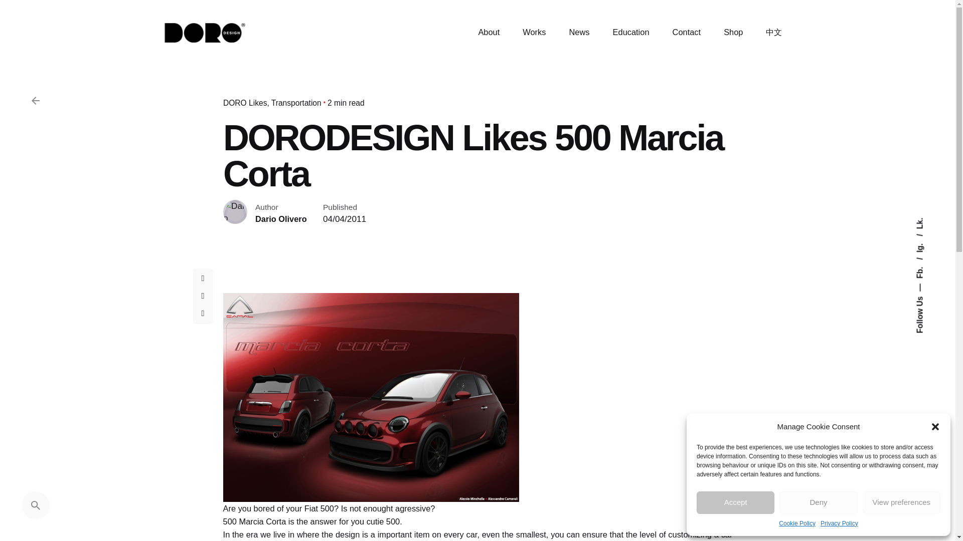  Describe the element at coordinates (925, 237) in the screenshot. I see `Ig.` at that location.